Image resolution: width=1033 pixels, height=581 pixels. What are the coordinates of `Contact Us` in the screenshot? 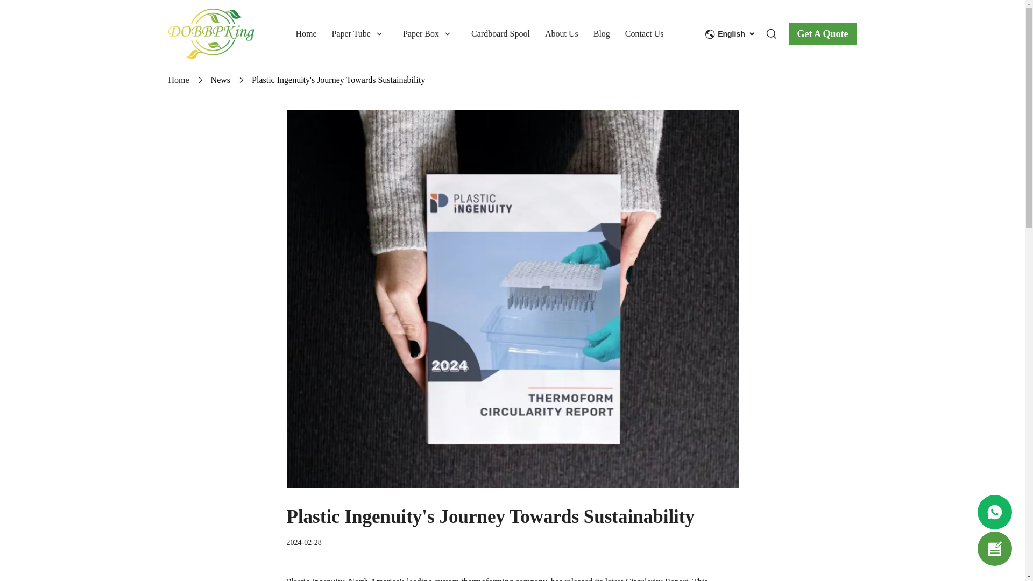 It's located at (645, 36).